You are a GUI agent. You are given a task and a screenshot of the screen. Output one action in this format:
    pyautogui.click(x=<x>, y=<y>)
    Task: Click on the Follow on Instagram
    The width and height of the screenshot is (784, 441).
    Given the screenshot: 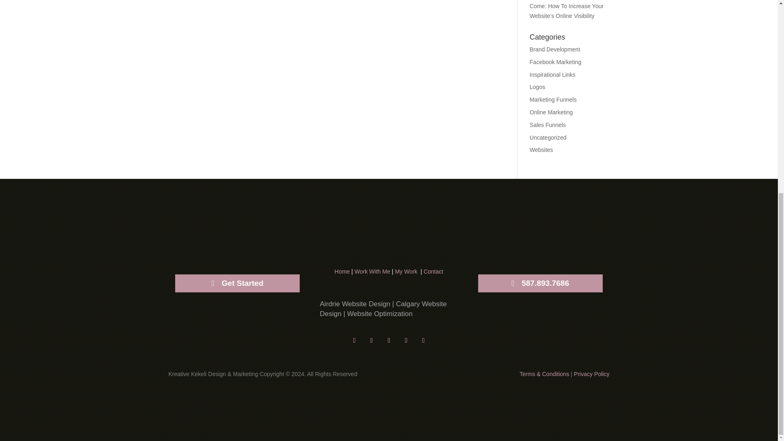 What is the action you would take?
    pyautogui.click(x=406, y=340)
    